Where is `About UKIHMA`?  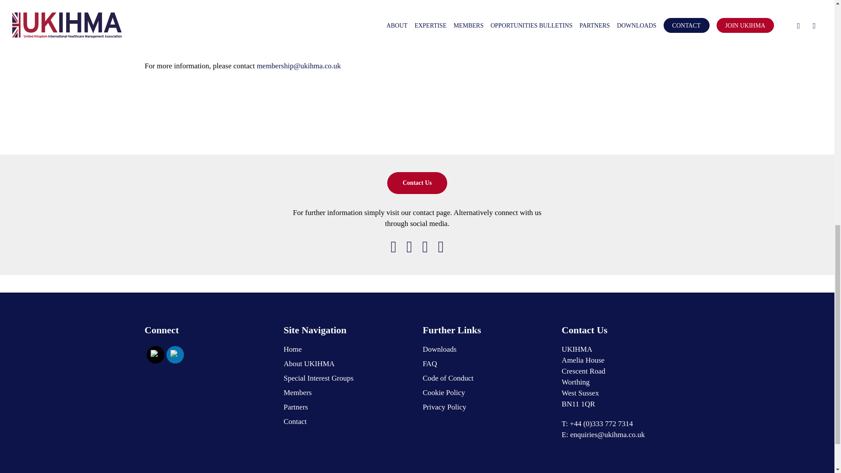
About UKIHMA is located at coordinates (348, 364).